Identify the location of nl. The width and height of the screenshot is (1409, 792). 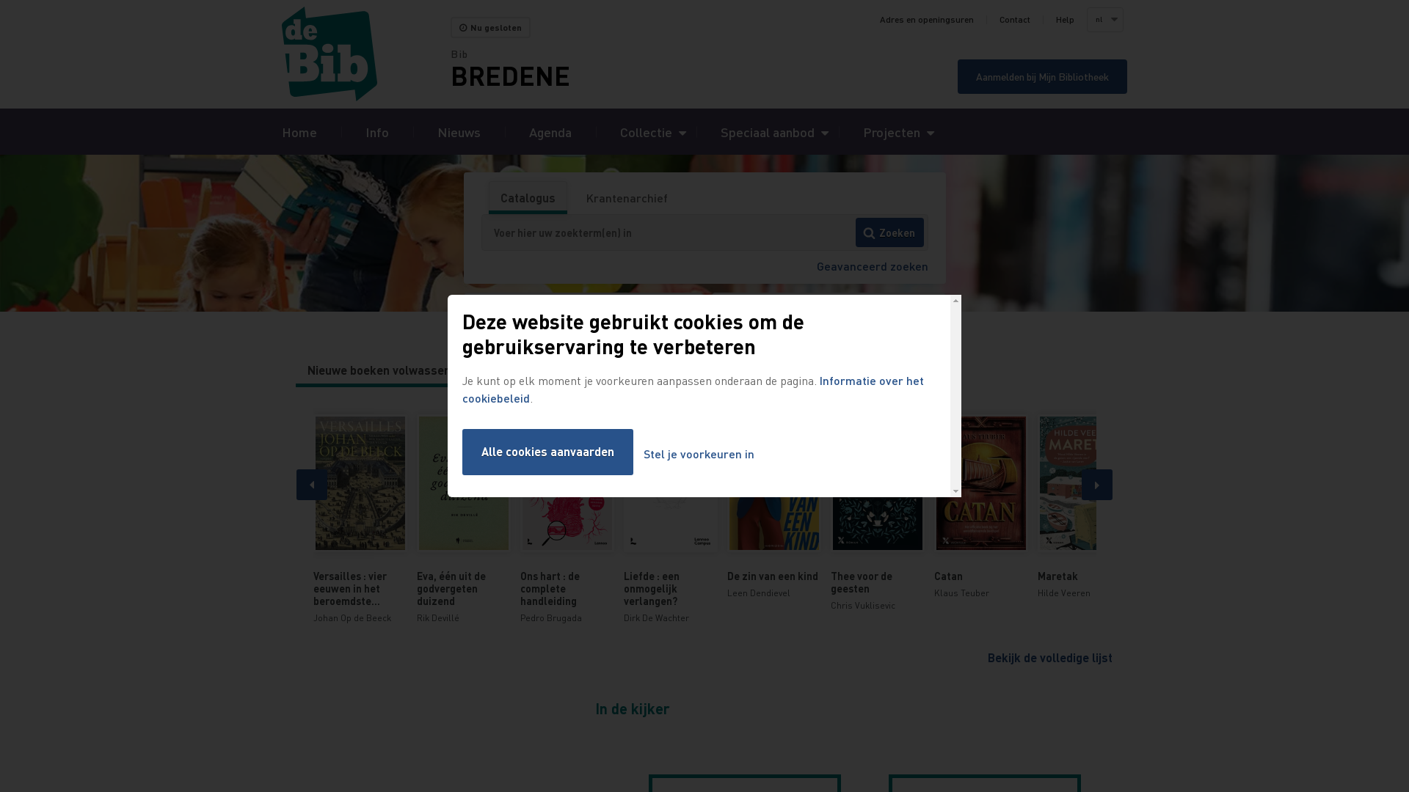
(1104, 20).